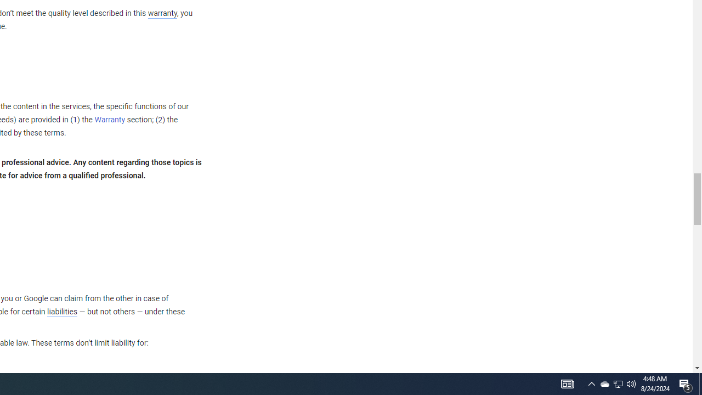 The width and height of the screenshot is (702, 395). Describe the element at coordinates (62, 312) in the screenshot. I see `liabilities` at that location.